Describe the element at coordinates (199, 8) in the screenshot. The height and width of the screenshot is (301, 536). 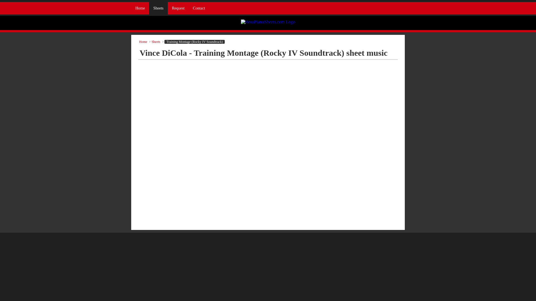
I see `Contact` at that location.